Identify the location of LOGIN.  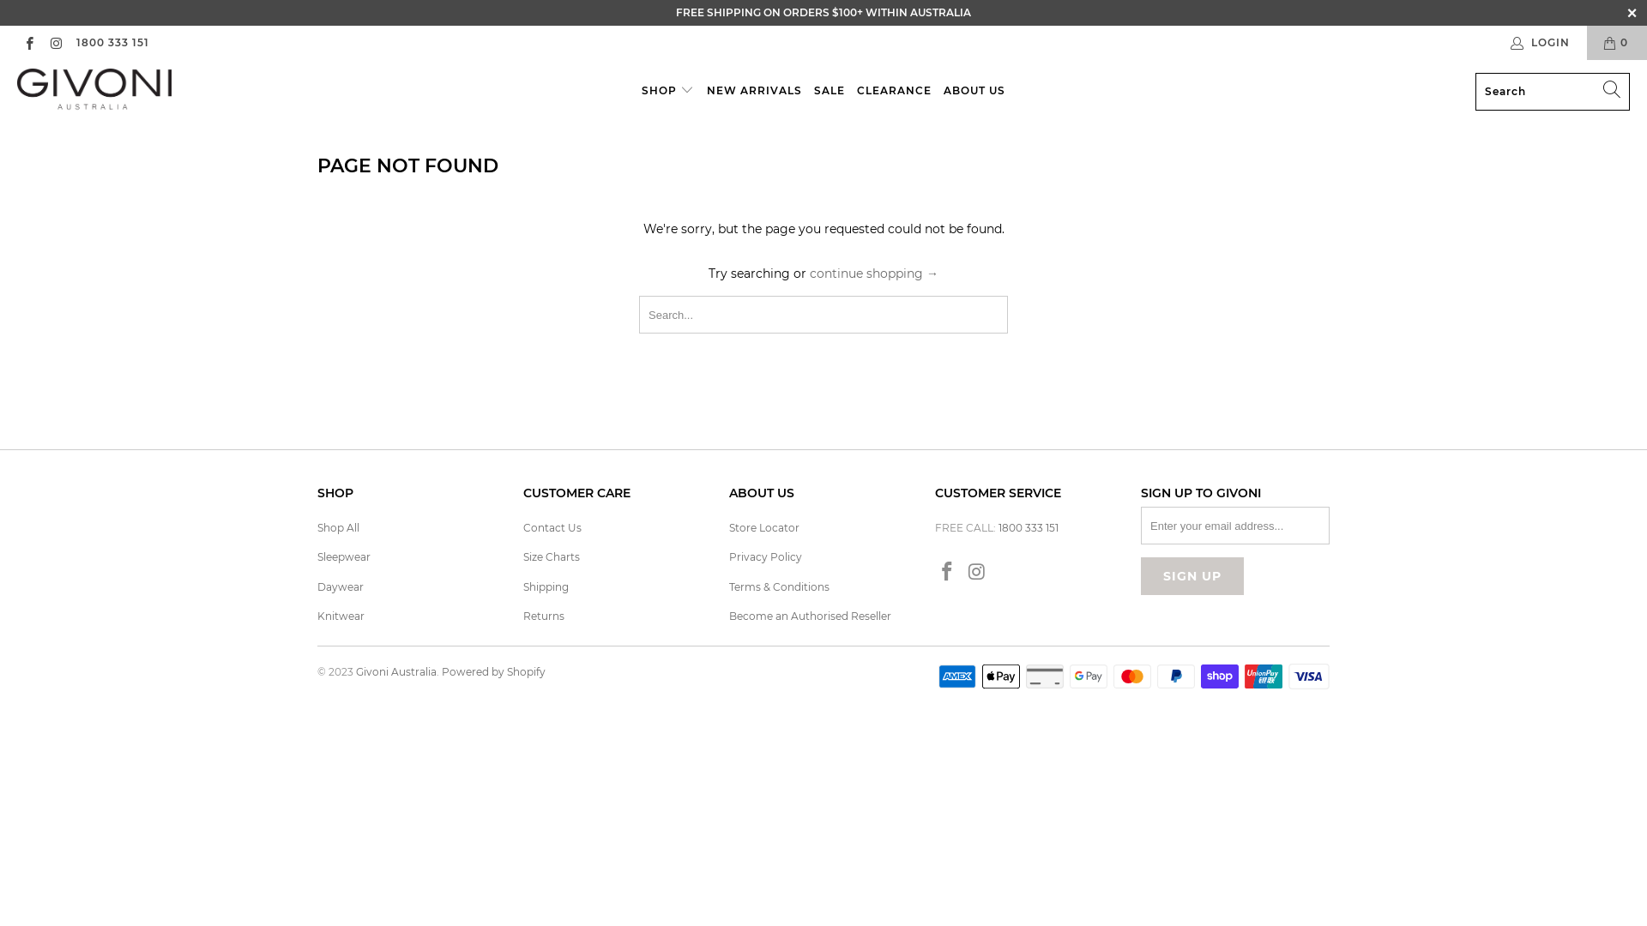
(1541, 43).